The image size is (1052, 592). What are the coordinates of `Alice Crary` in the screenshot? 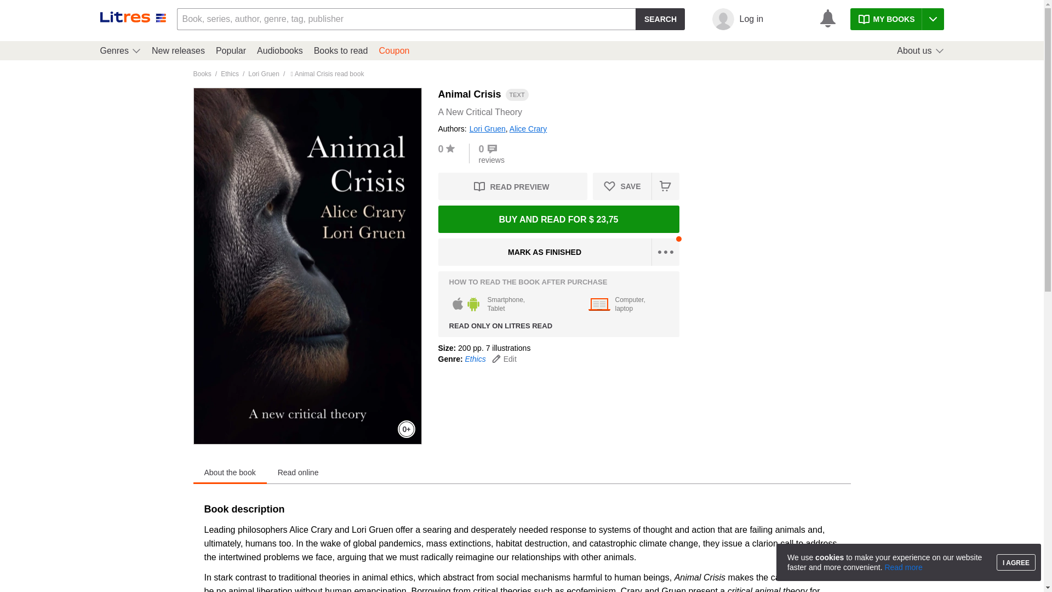 It's located at (528, 128).